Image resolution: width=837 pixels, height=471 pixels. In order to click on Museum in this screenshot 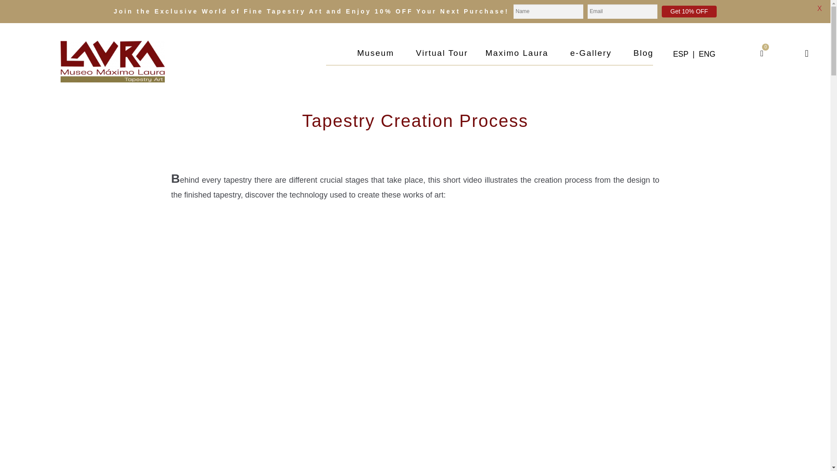, I will do `click(378, 53)`.